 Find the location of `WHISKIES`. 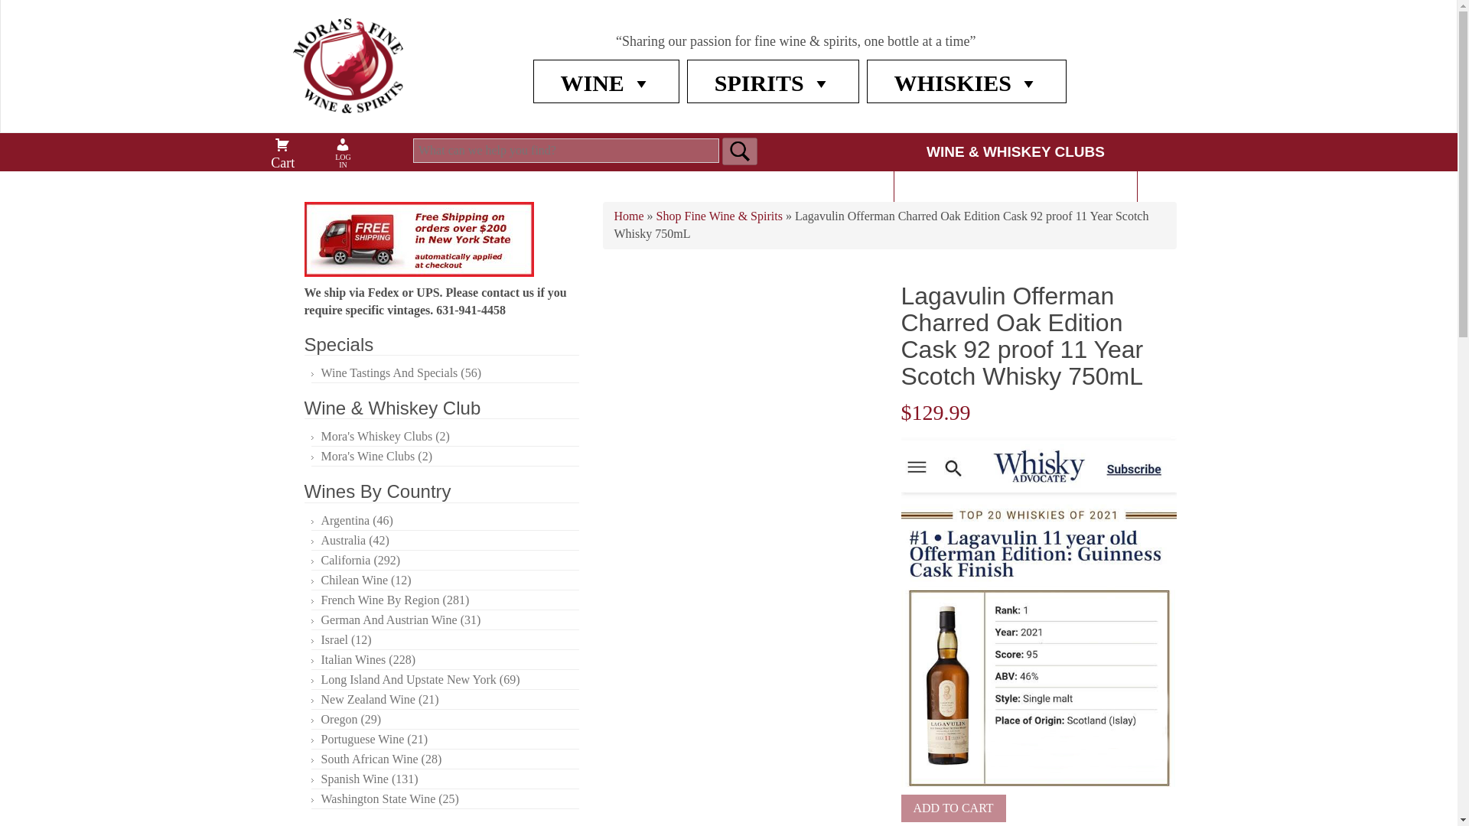

WHISKIES is located at coordinates (966, 83).